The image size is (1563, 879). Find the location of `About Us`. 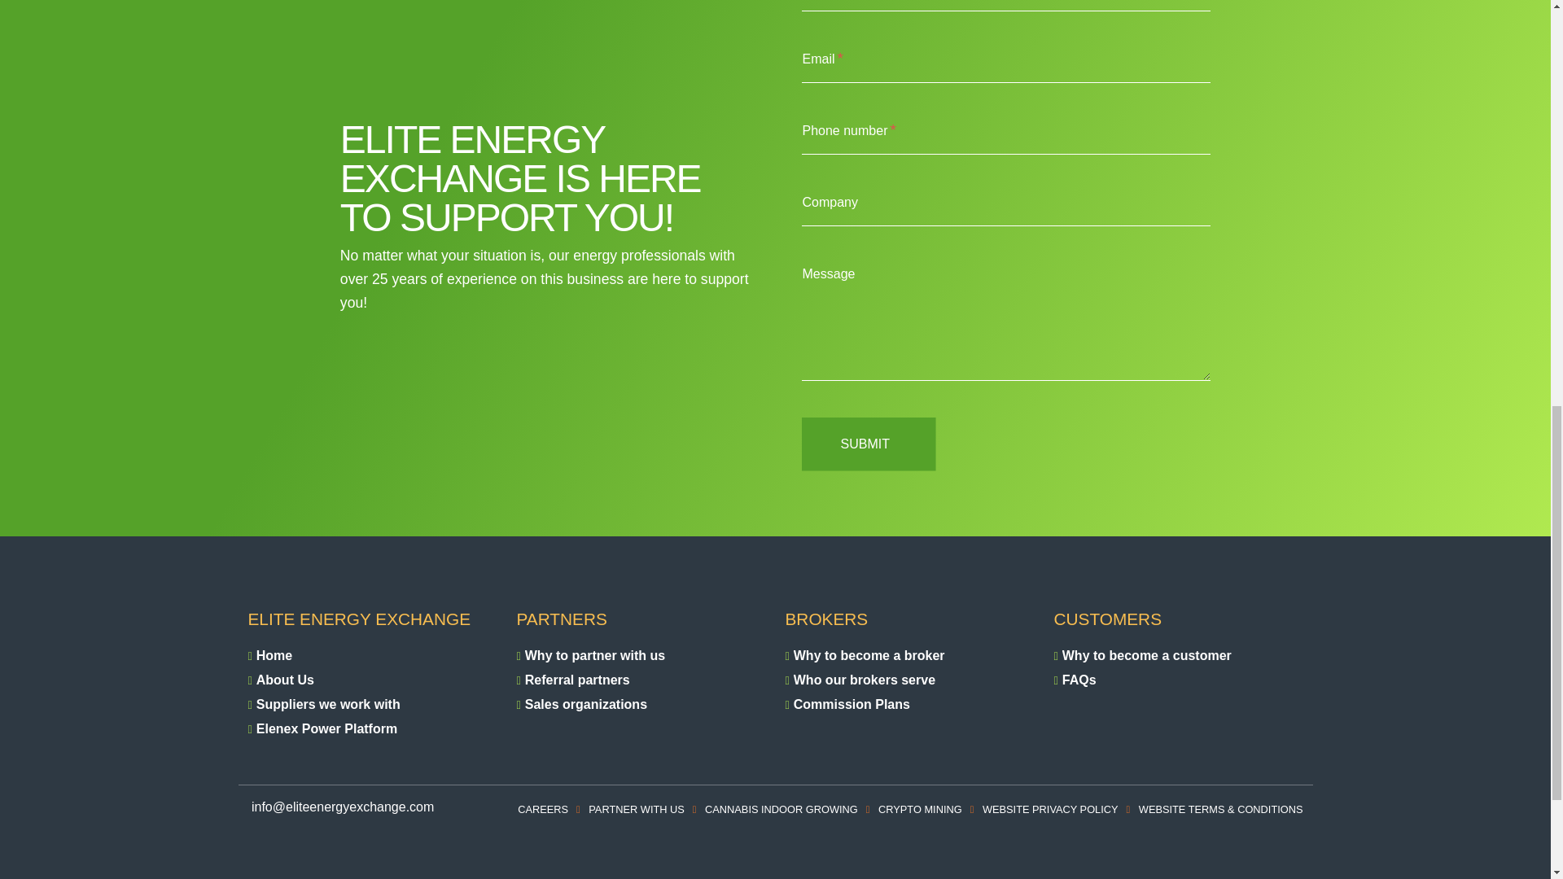

About Us is located at coordinates (285, 679).